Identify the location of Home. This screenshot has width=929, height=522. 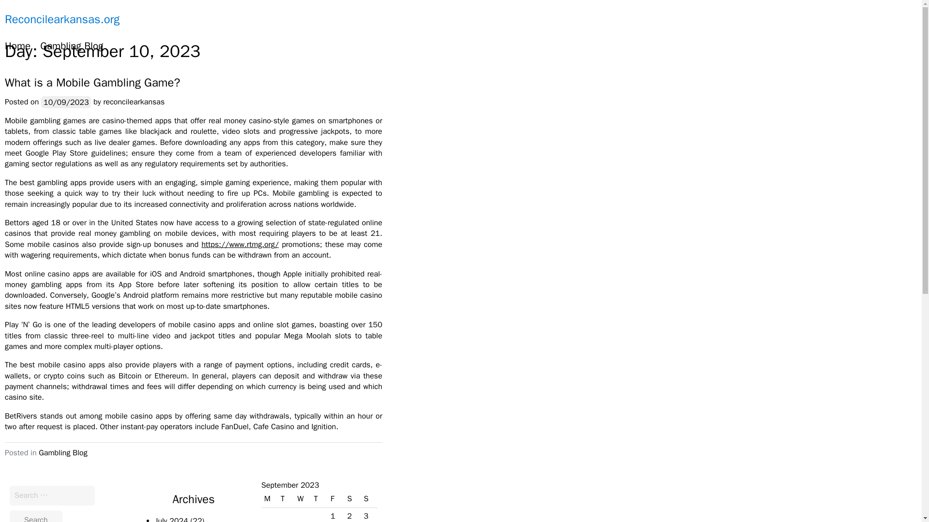
(17, 46).